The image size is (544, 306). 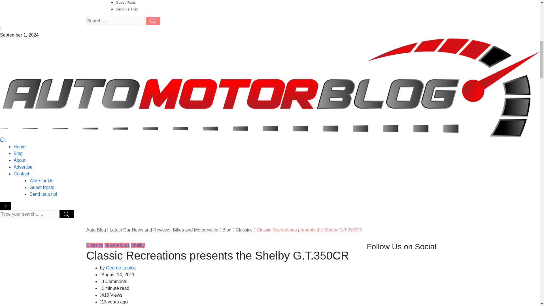 I want to click on Posts by George Lupica, so click(x=121, y=268).